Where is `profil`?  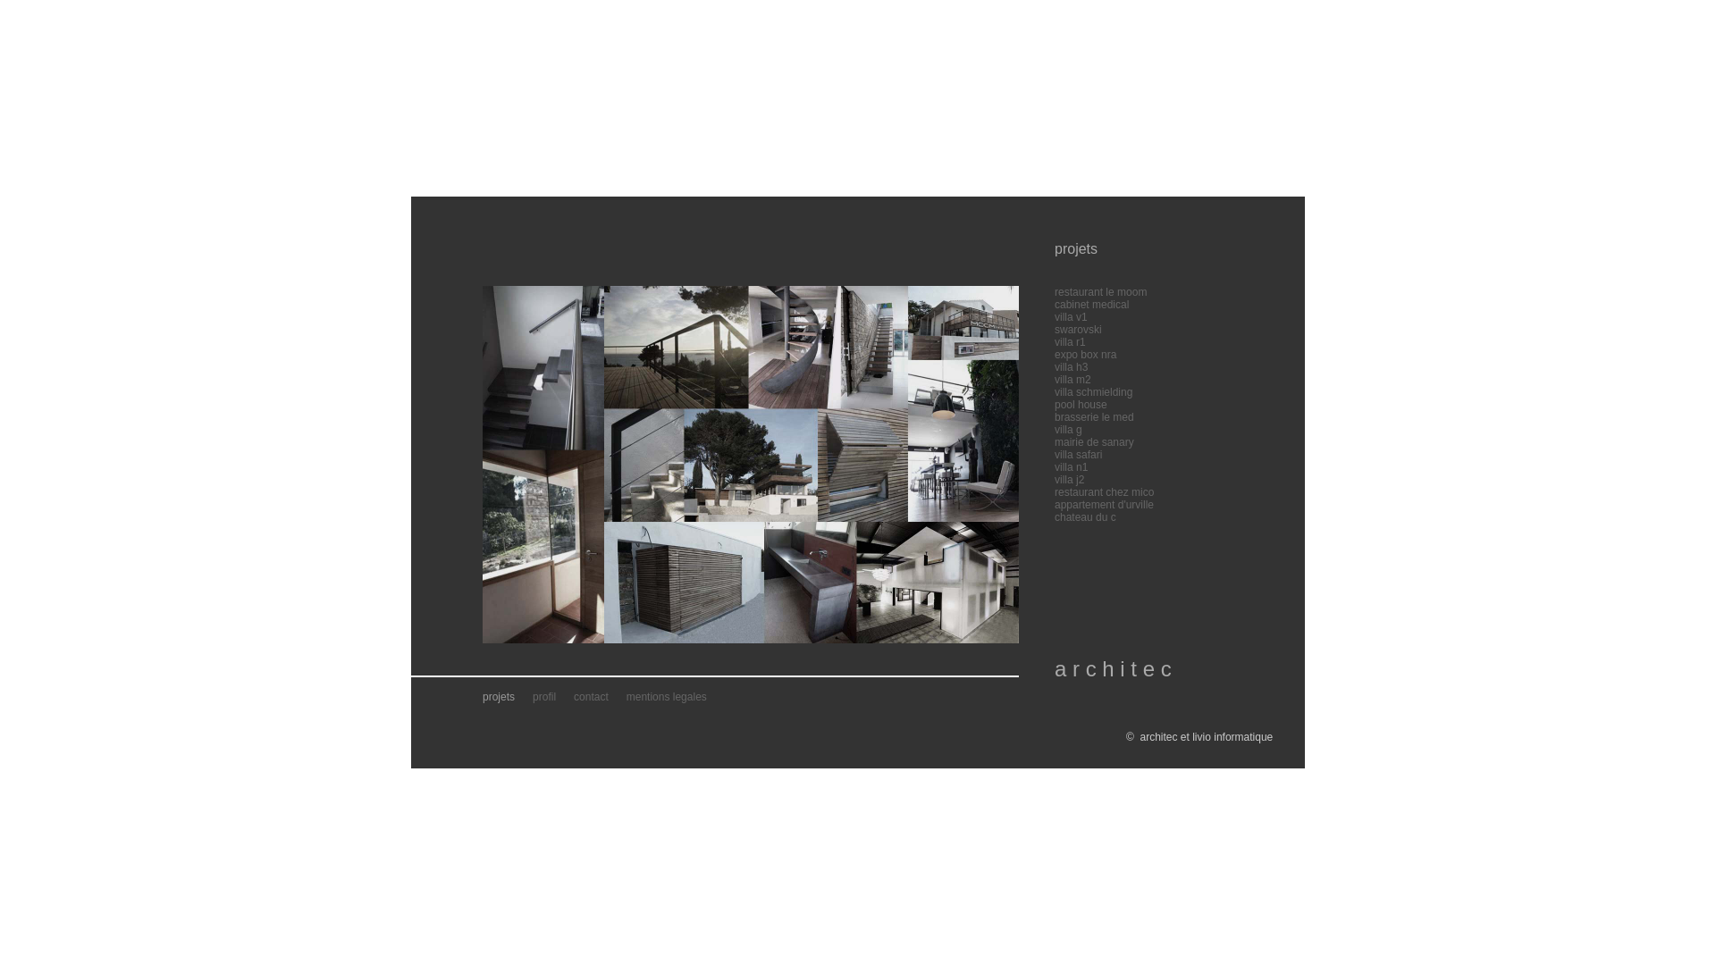
profil is located at coordinates (544, 697).